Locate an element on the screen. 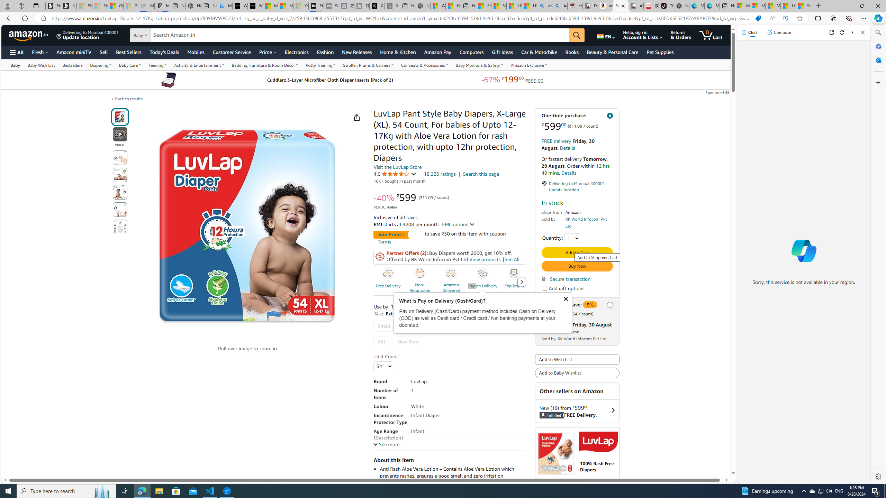 Image resolution: width=886 pixels, height=498 pixels. Nordace - My Account is located at coordinates (422, 6).